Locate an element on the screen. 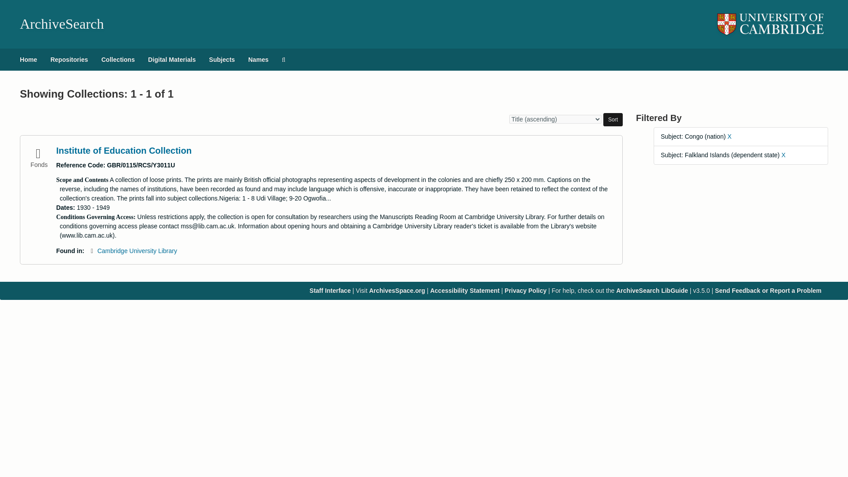 The image size is (848, 477). Privacy Policy is located at coordinates (526, 291).